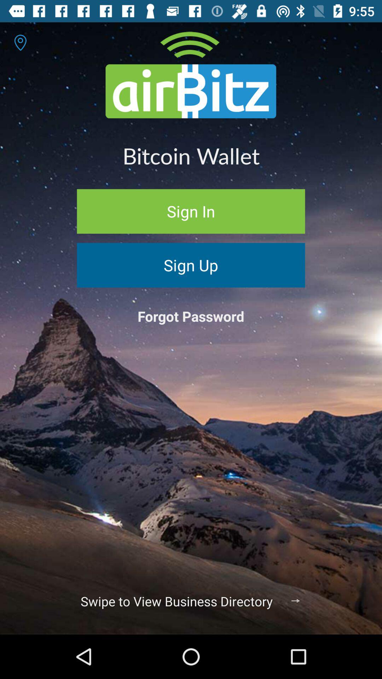 The image size is (382, 679). Describe the element at coordinates (191, 211) in the screenshot. I see `press the sign in item` at that location.